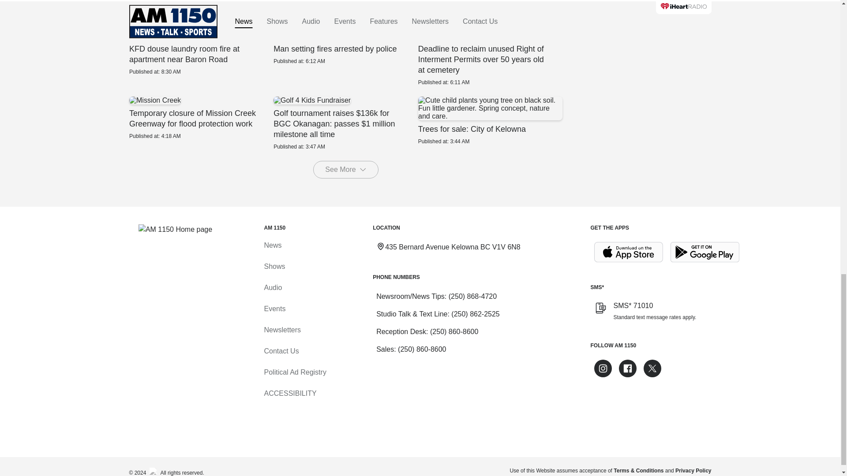 The width and height of the screenshot is (847, 476). I want to click on Get it on Google Play, so click(705, 252).